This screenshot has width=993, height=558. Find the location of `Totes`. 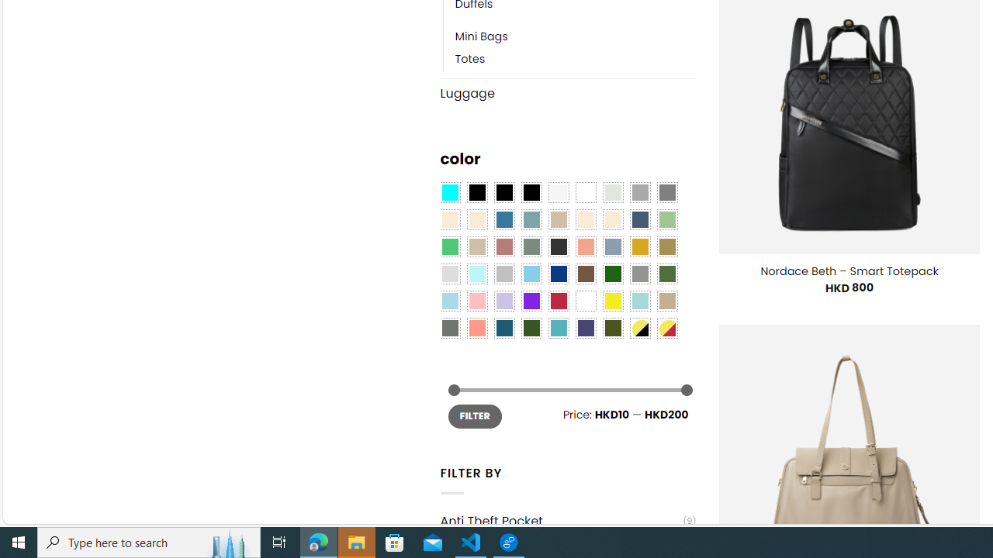

Totes is located at coordinates (576, 59).